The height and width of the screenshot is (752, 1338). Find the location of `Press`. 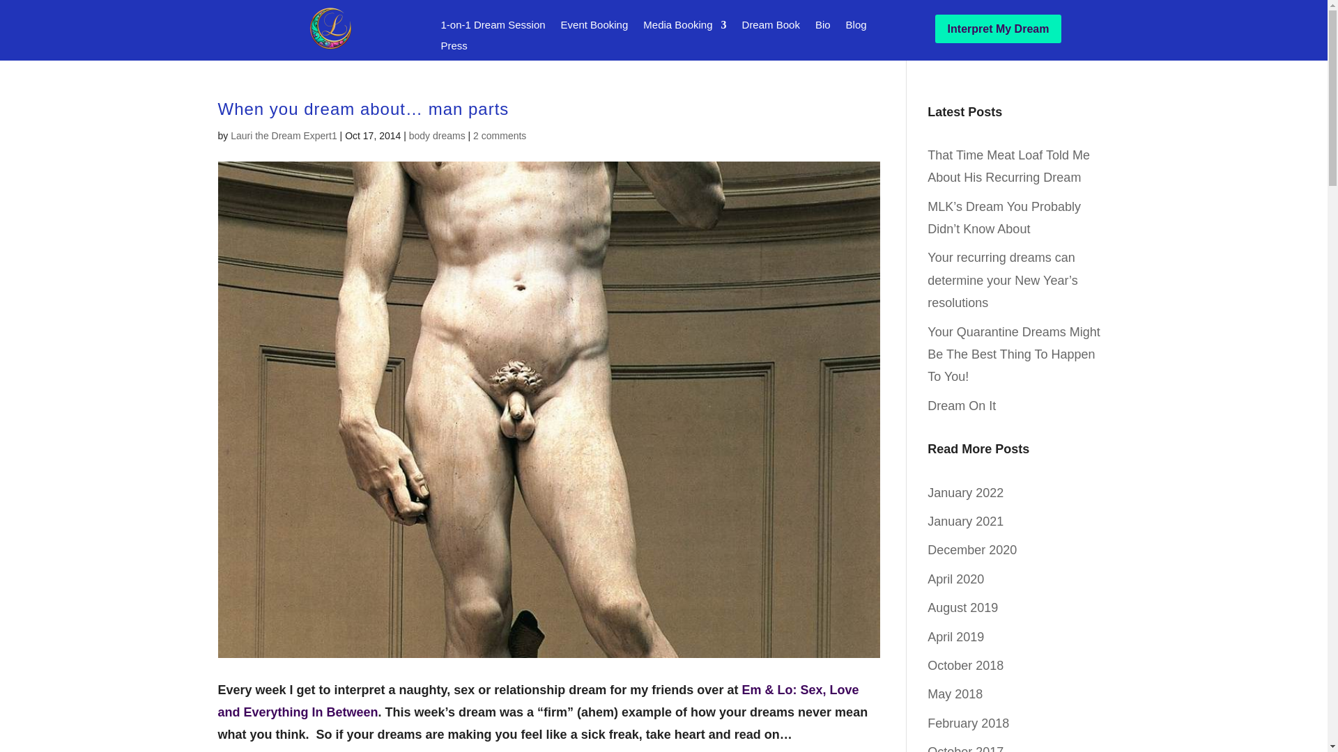

Press is located at coordinates (453, 49).